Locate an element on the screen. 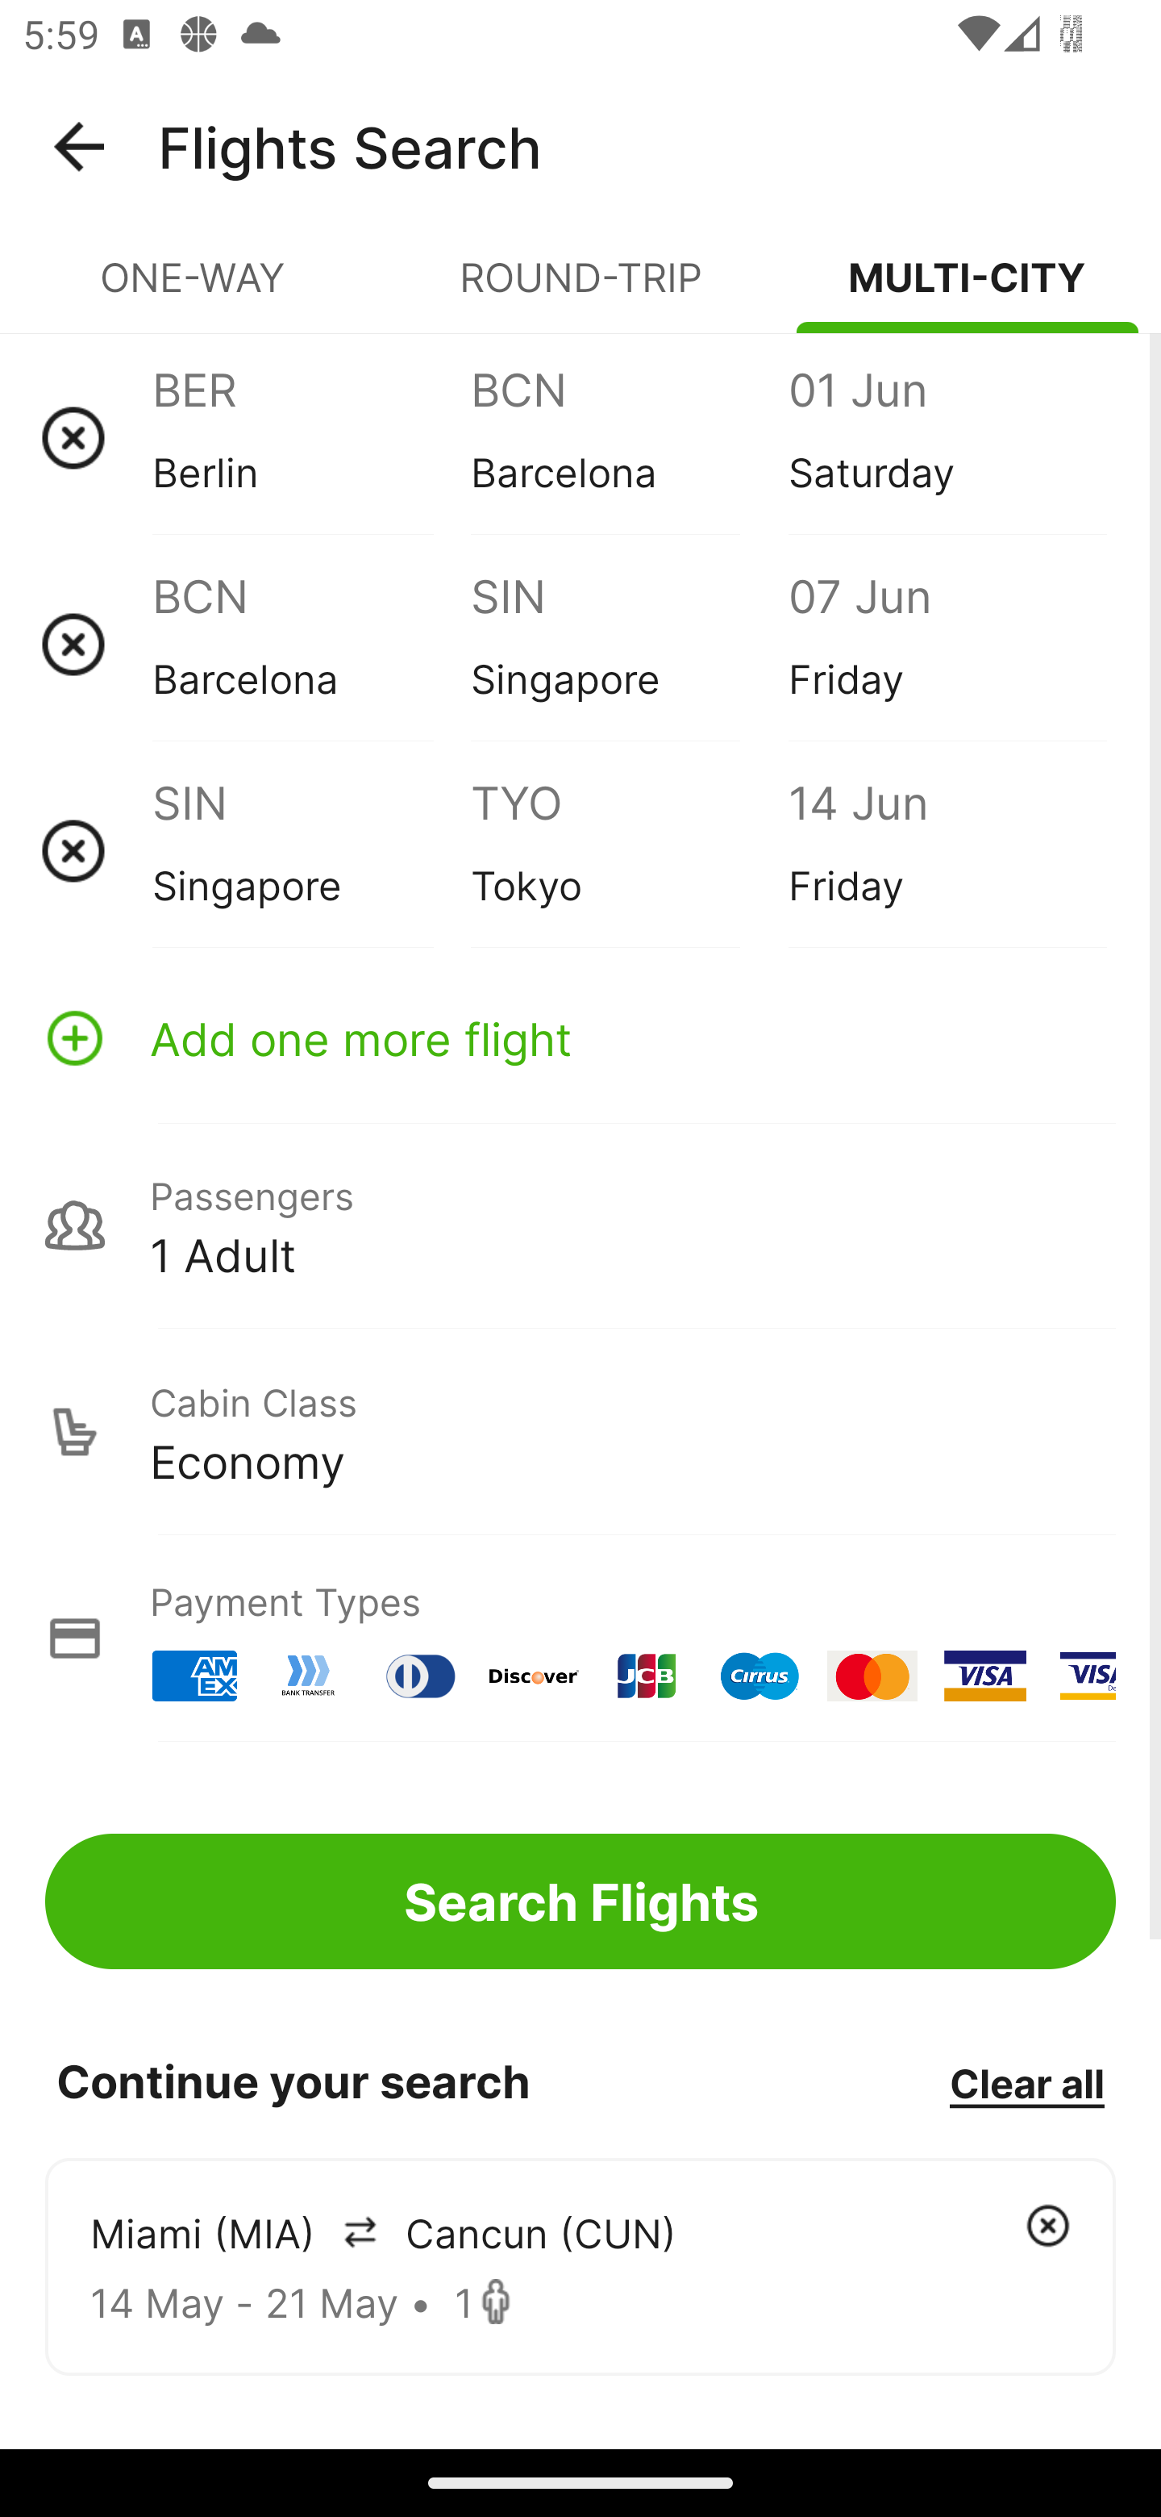  Passengers 1 Adult is located at coordinates (580, 1225).